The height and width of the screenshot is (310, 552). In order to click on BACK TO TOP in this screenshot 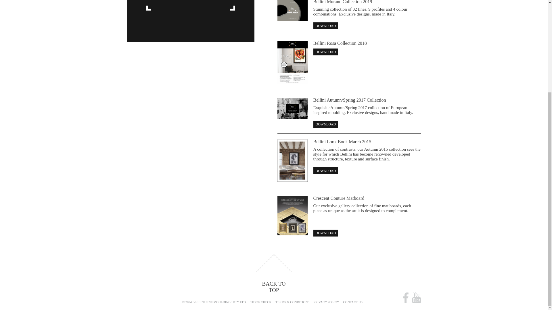, I will do `click(274, 274)`.